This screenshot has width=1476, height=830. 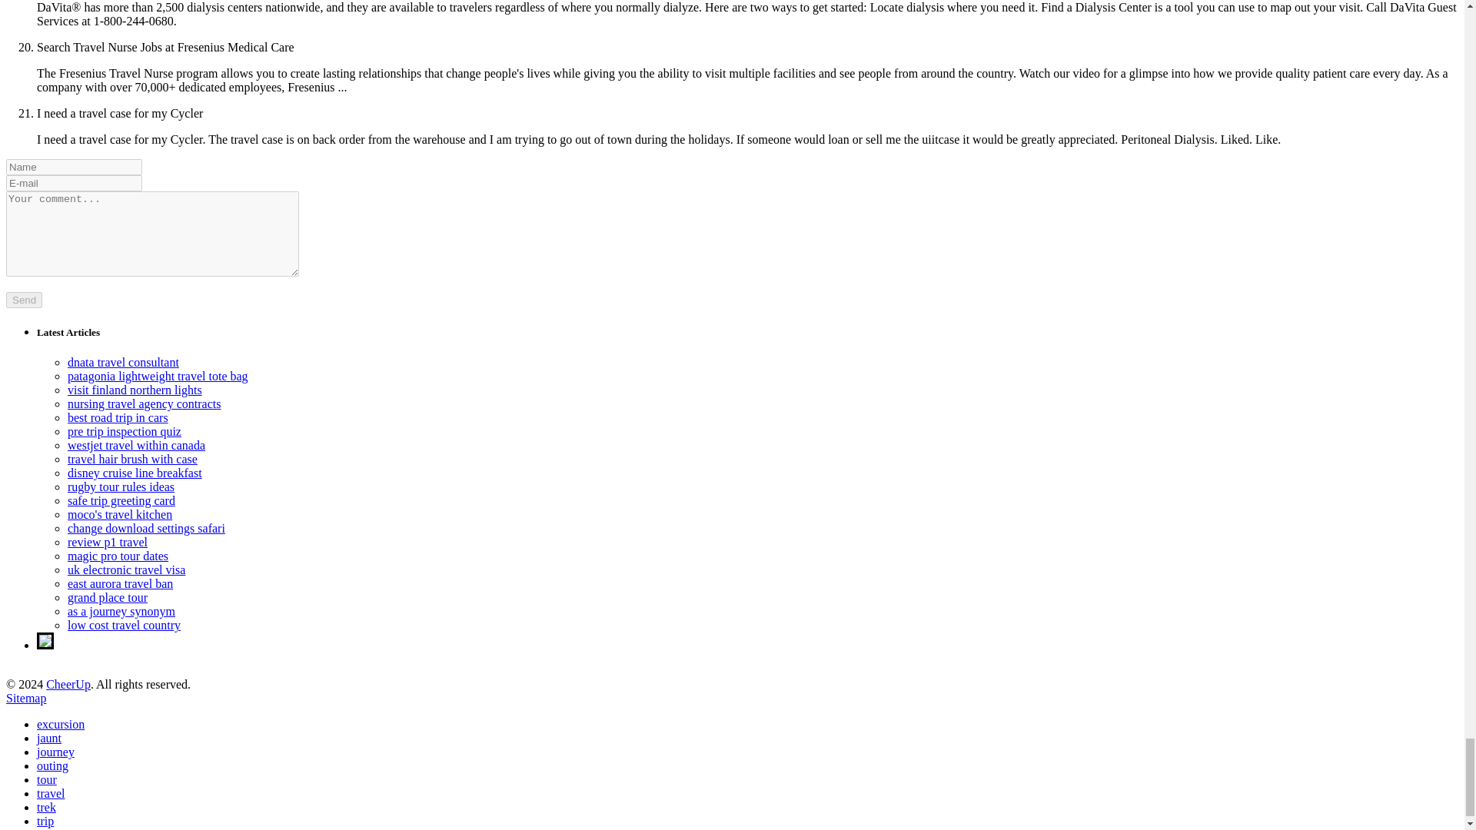 I want to click on moco's travel kitchen, so click(x=120, y=514).